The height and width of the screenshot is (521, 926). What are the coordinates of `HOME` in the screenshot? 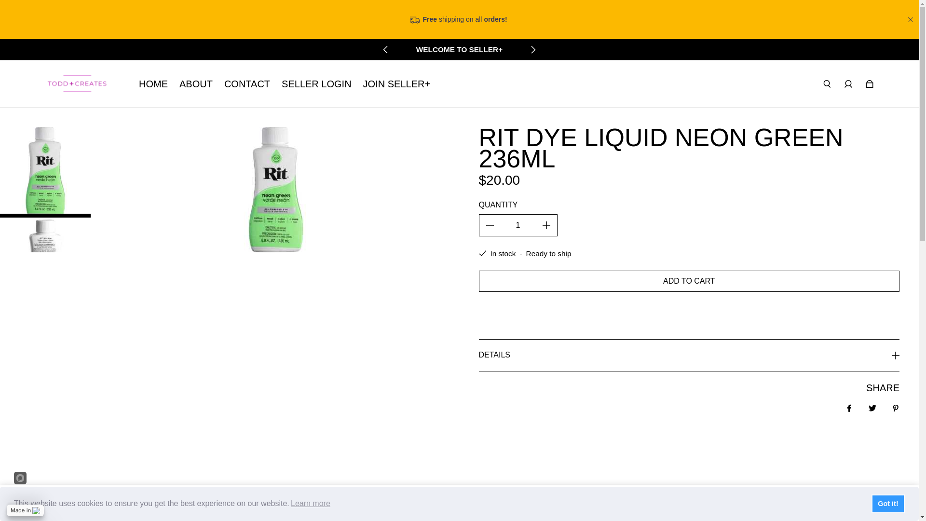 It's located at (153, 84).